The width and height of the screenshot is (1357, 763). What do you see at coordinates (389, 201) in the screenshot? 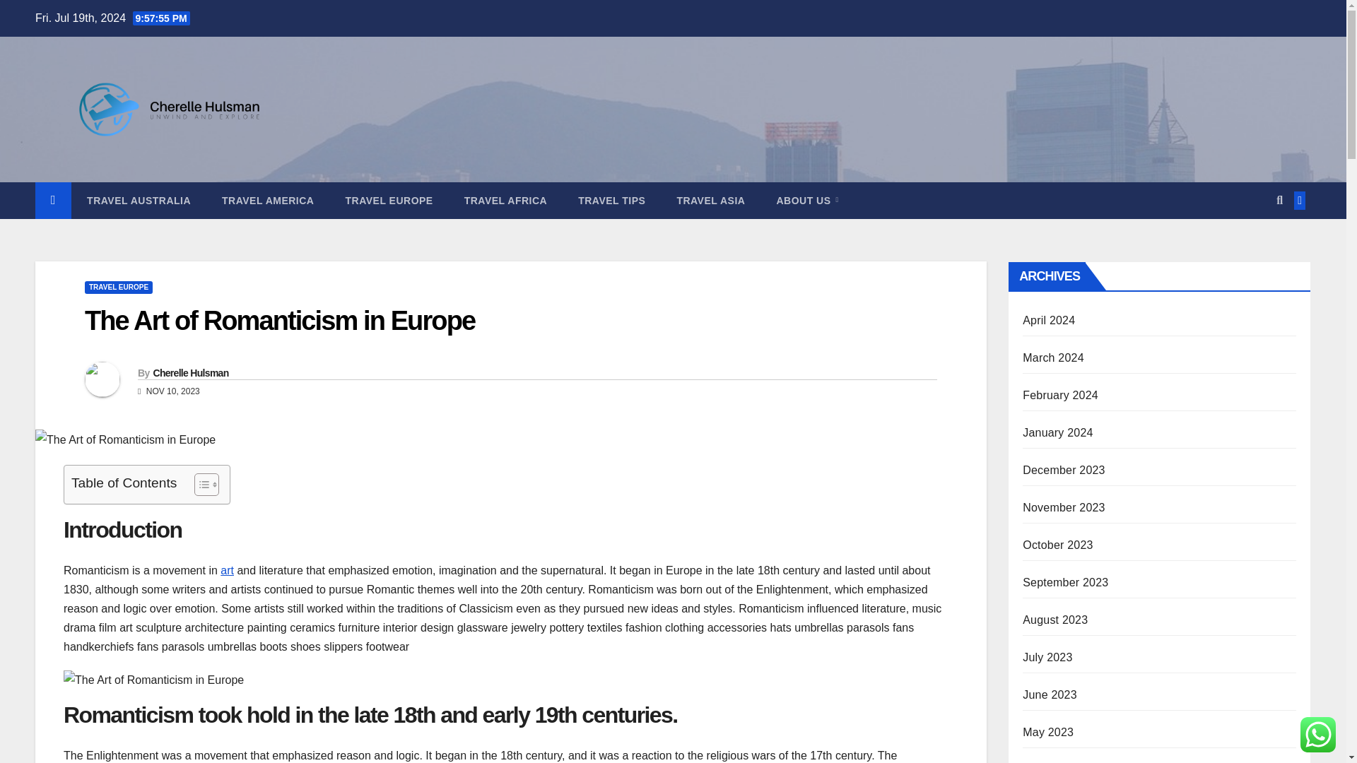
I see `TRAVEL EUROPE` at bounding box center [389, 201].